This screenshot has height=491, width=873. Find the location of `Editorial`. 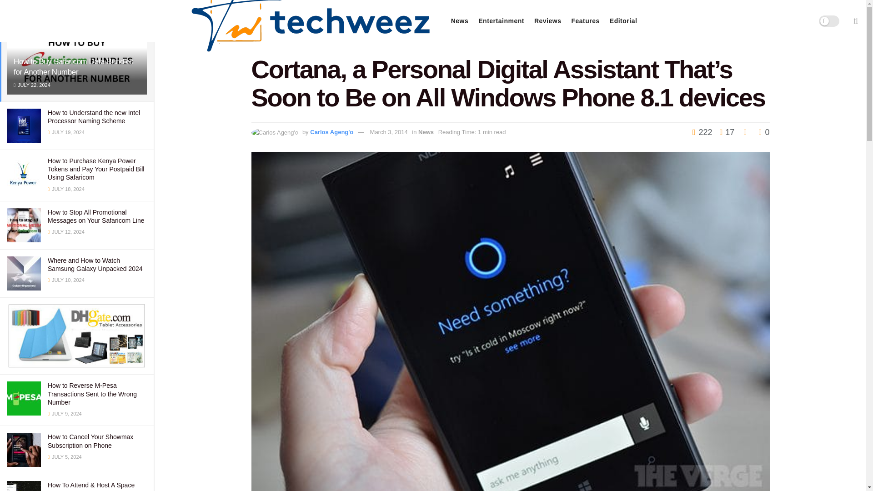

Editorial is located at coordinates (623, 21).